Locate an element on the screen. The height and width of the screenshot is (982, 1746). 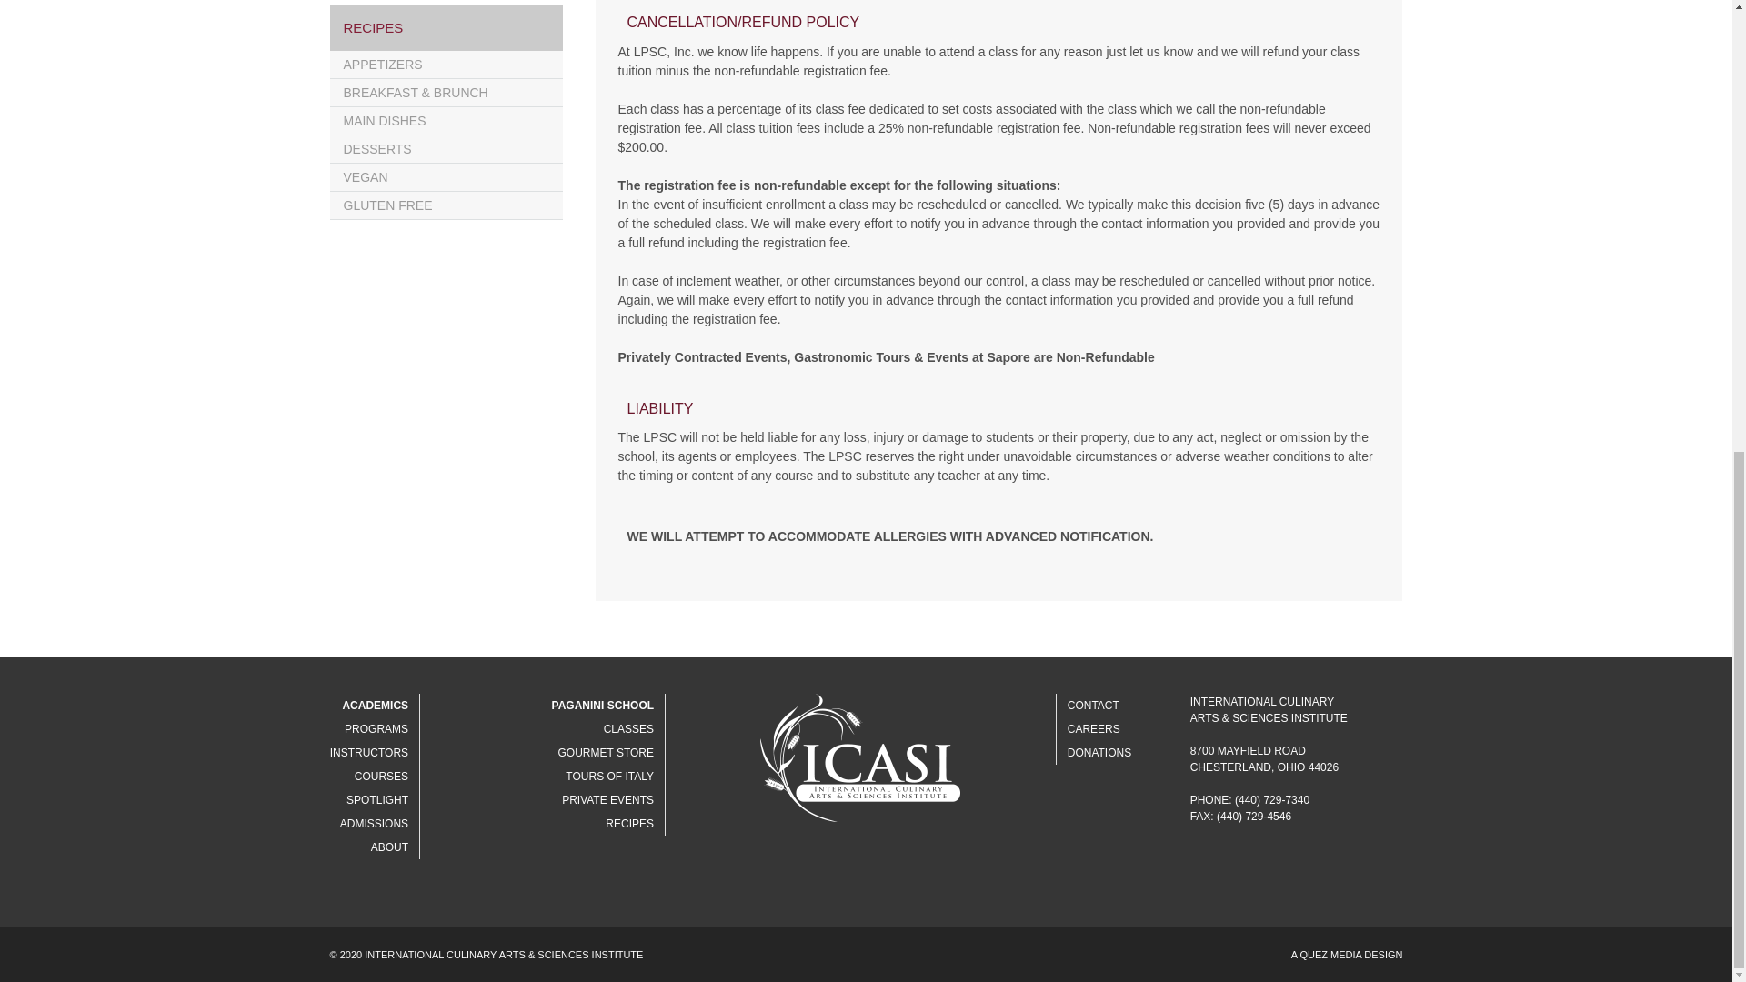
Courses is located at coordinates (381, 776).